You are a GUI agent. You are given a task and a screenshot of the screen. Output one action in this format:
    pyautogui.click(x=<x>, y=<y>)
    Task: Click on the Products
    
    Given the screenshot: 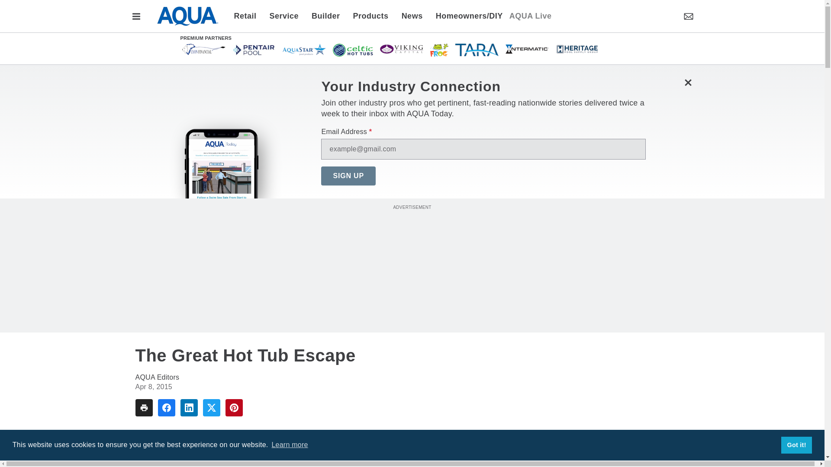 What is the action you would take?
    pyautogui.click(x=370, y=16)
    